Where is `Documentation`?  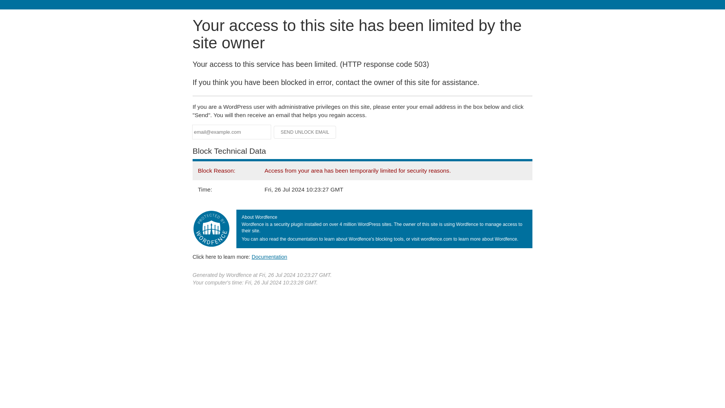 Documentation is located at coordinates (269, 257).